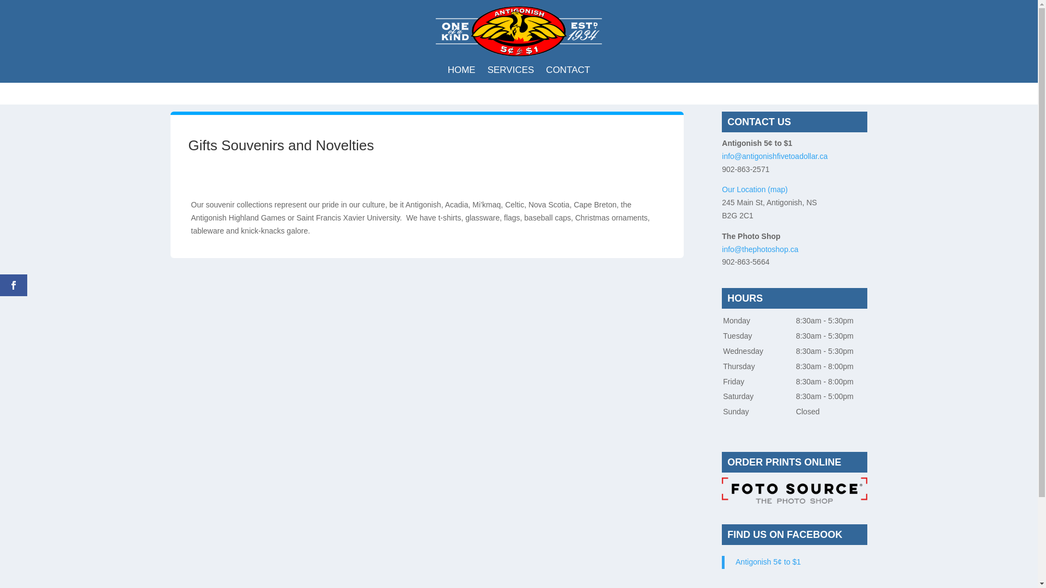 This screenshot has height=588, width=1046. Describe the element at coordinates (760, 249) in the screenshot. I see `info@thephotoshop.ca` at that location.